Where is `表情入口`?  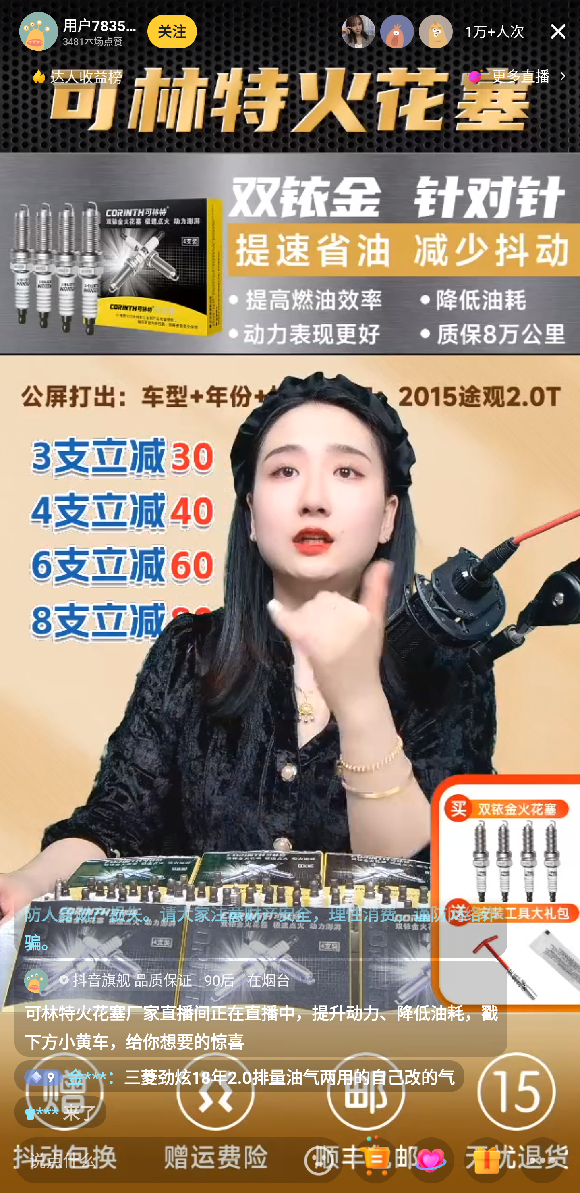 表情入口 is located at coordinates (319, 1160).